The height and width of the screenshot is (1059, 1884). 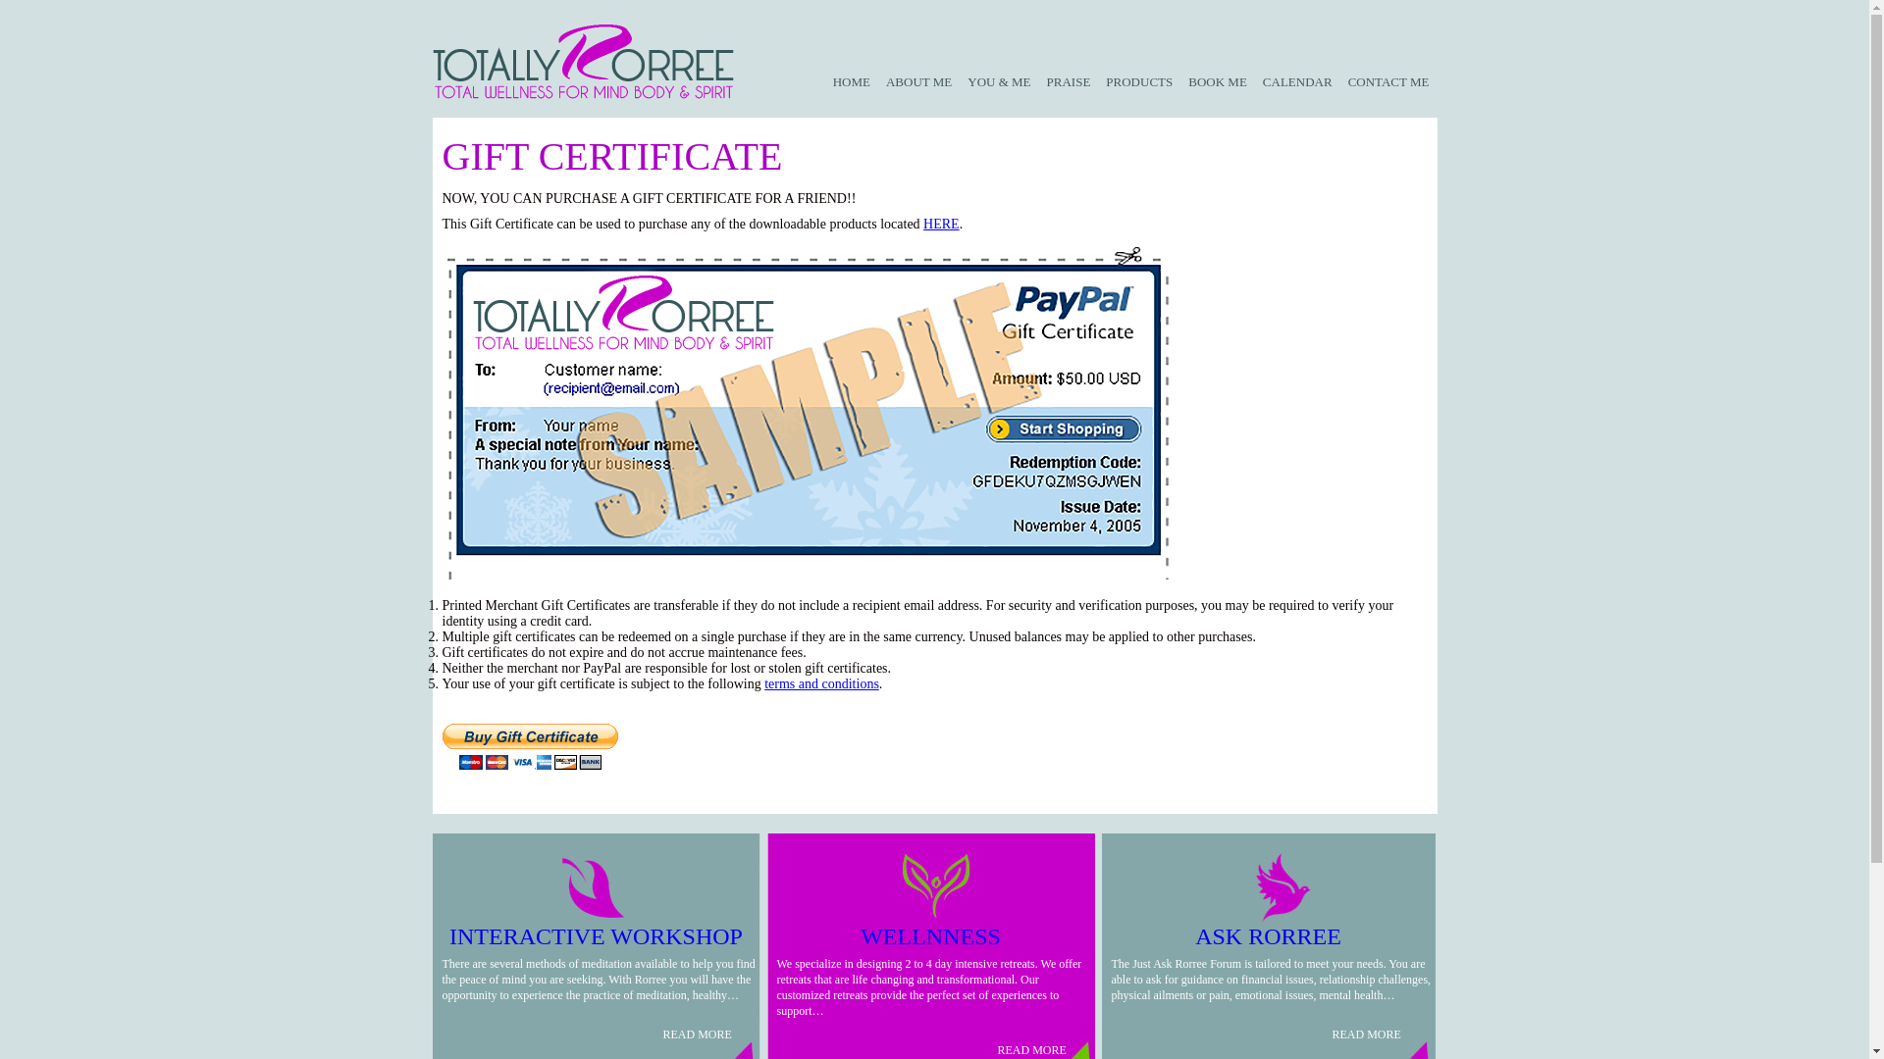 I want to click on ASK RORREE, so click(x=1268, y=935).